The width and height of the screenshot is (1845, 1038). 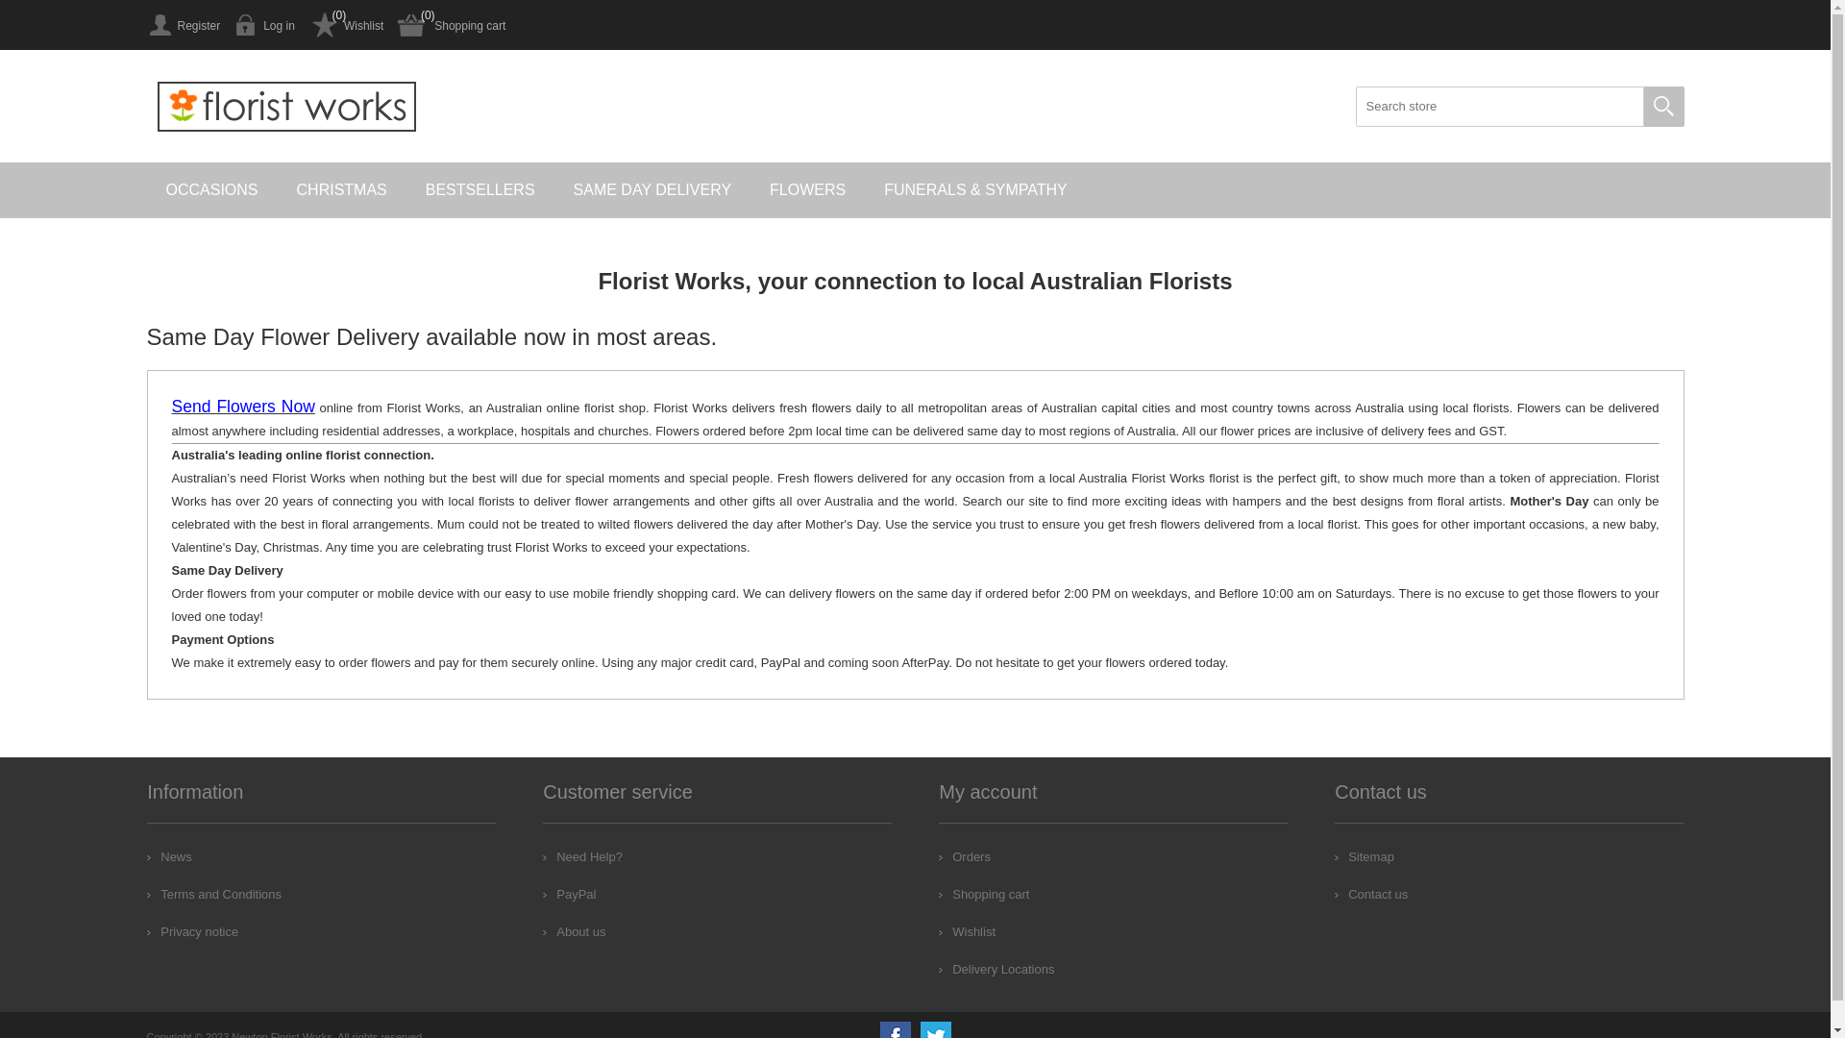 I want to click on SAME DAY DELIVERY, so click(x=653, y=190).